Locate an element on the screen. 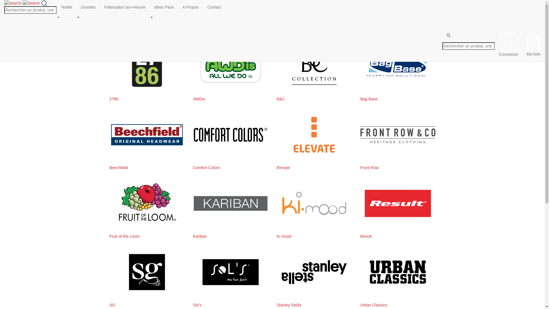 This screenshot has height=309, width=549. 2786 is located at coordinates (114, 99).